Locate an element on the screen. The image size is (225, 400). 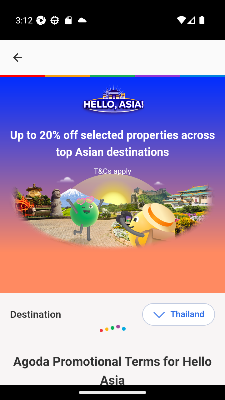
Thailand is located at coordinates (178, 314).